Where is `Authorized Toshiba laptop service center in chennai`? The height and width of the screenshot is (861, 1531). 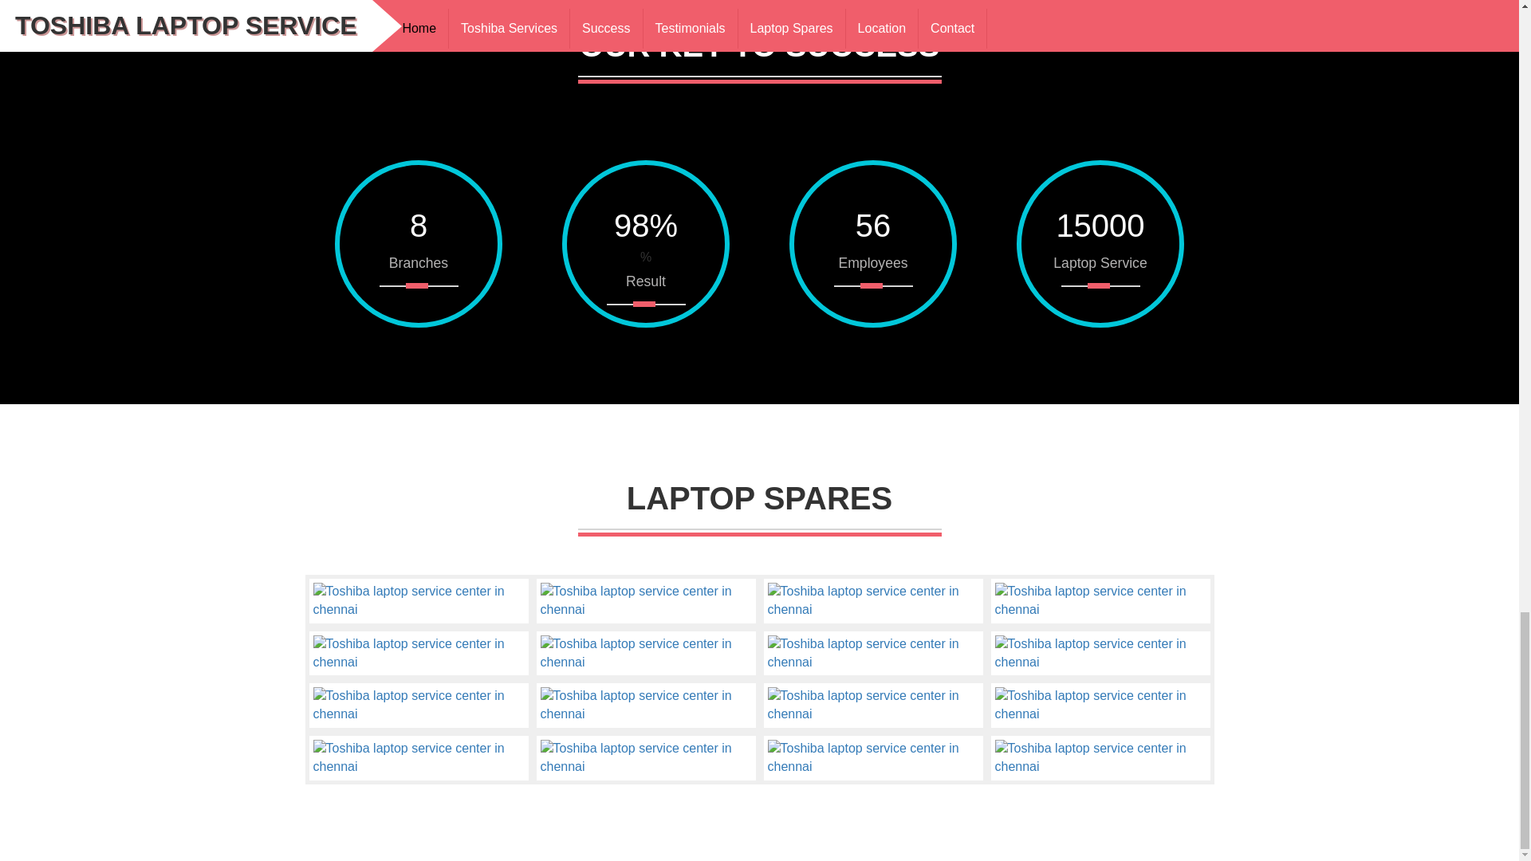 Authorized Toshiba laptop service center in chennai is located at coordinates (872, 601).